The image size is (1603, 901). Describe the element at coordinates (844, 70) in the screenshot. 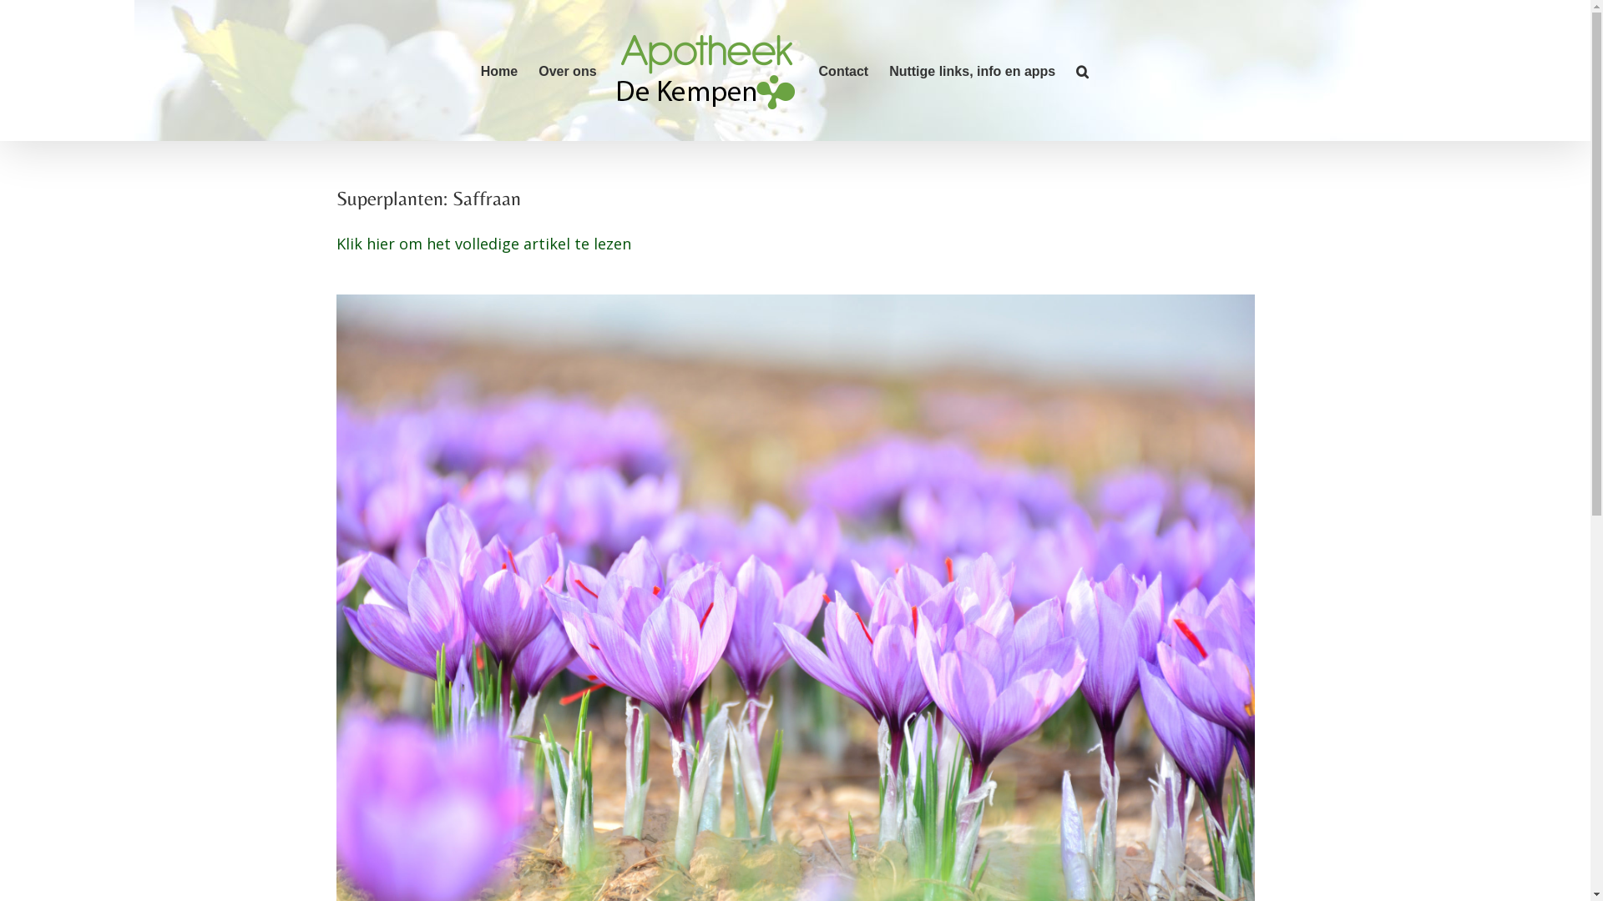

I see `Contact` at that location.